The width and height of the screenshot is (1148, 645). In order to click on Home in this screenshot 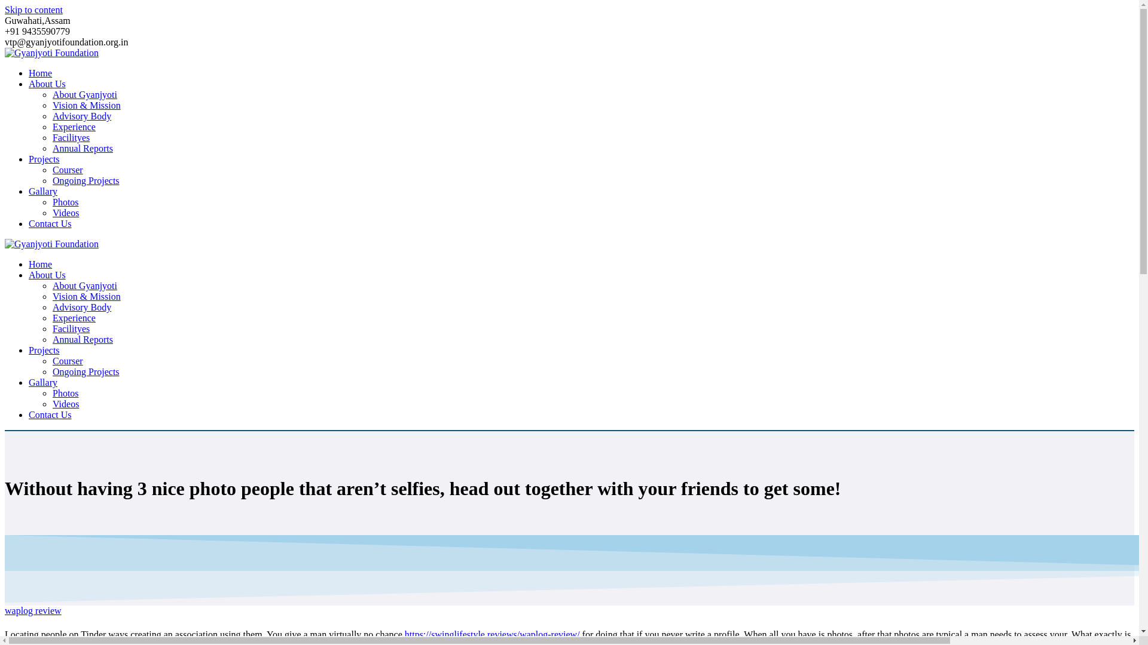, I will do `click(40, 73)`.